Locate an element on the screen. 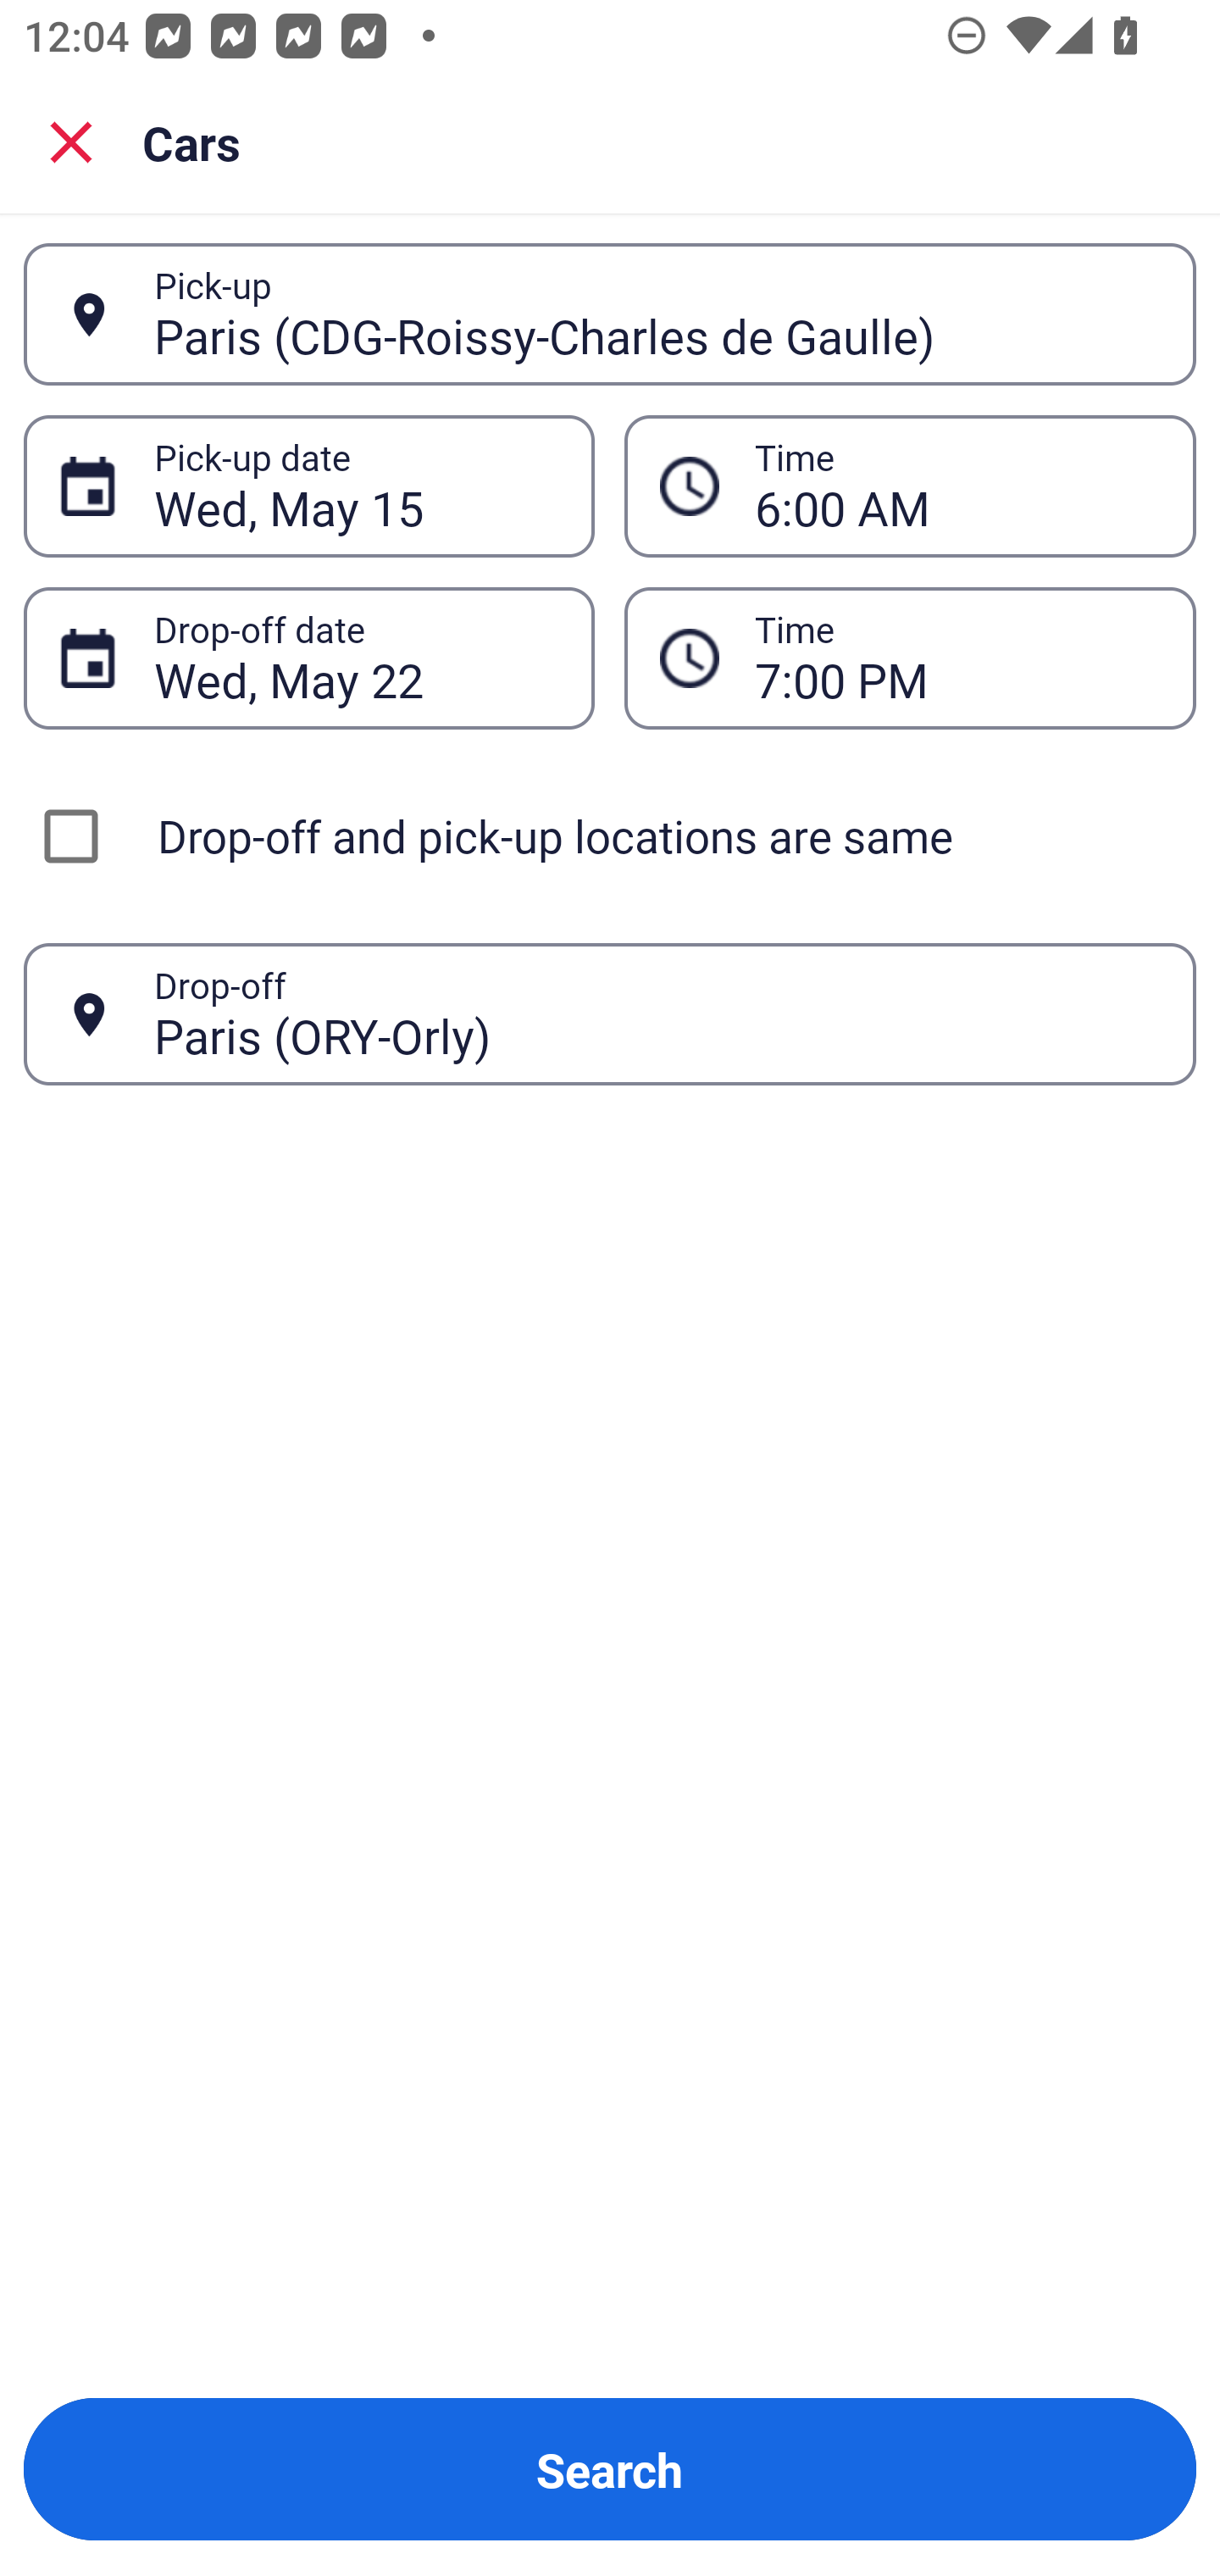  6:00 AM is located at coordinates (910, 485).